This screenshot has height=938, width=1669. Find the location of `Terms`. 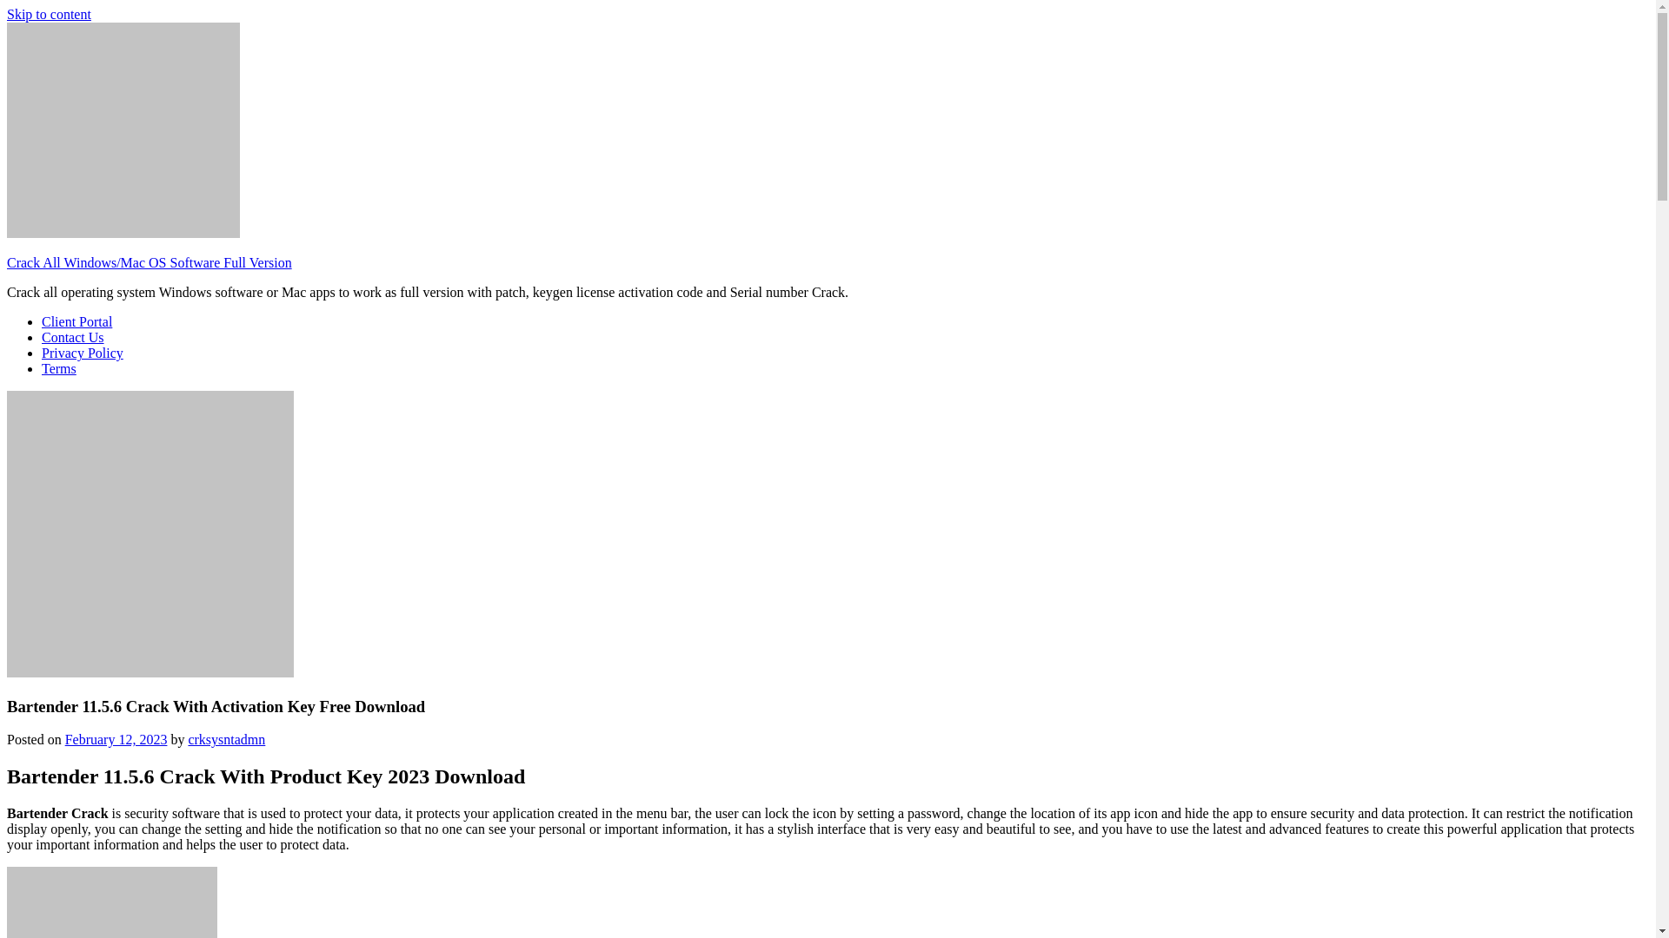

Terms is located at coordinates (59, 368).